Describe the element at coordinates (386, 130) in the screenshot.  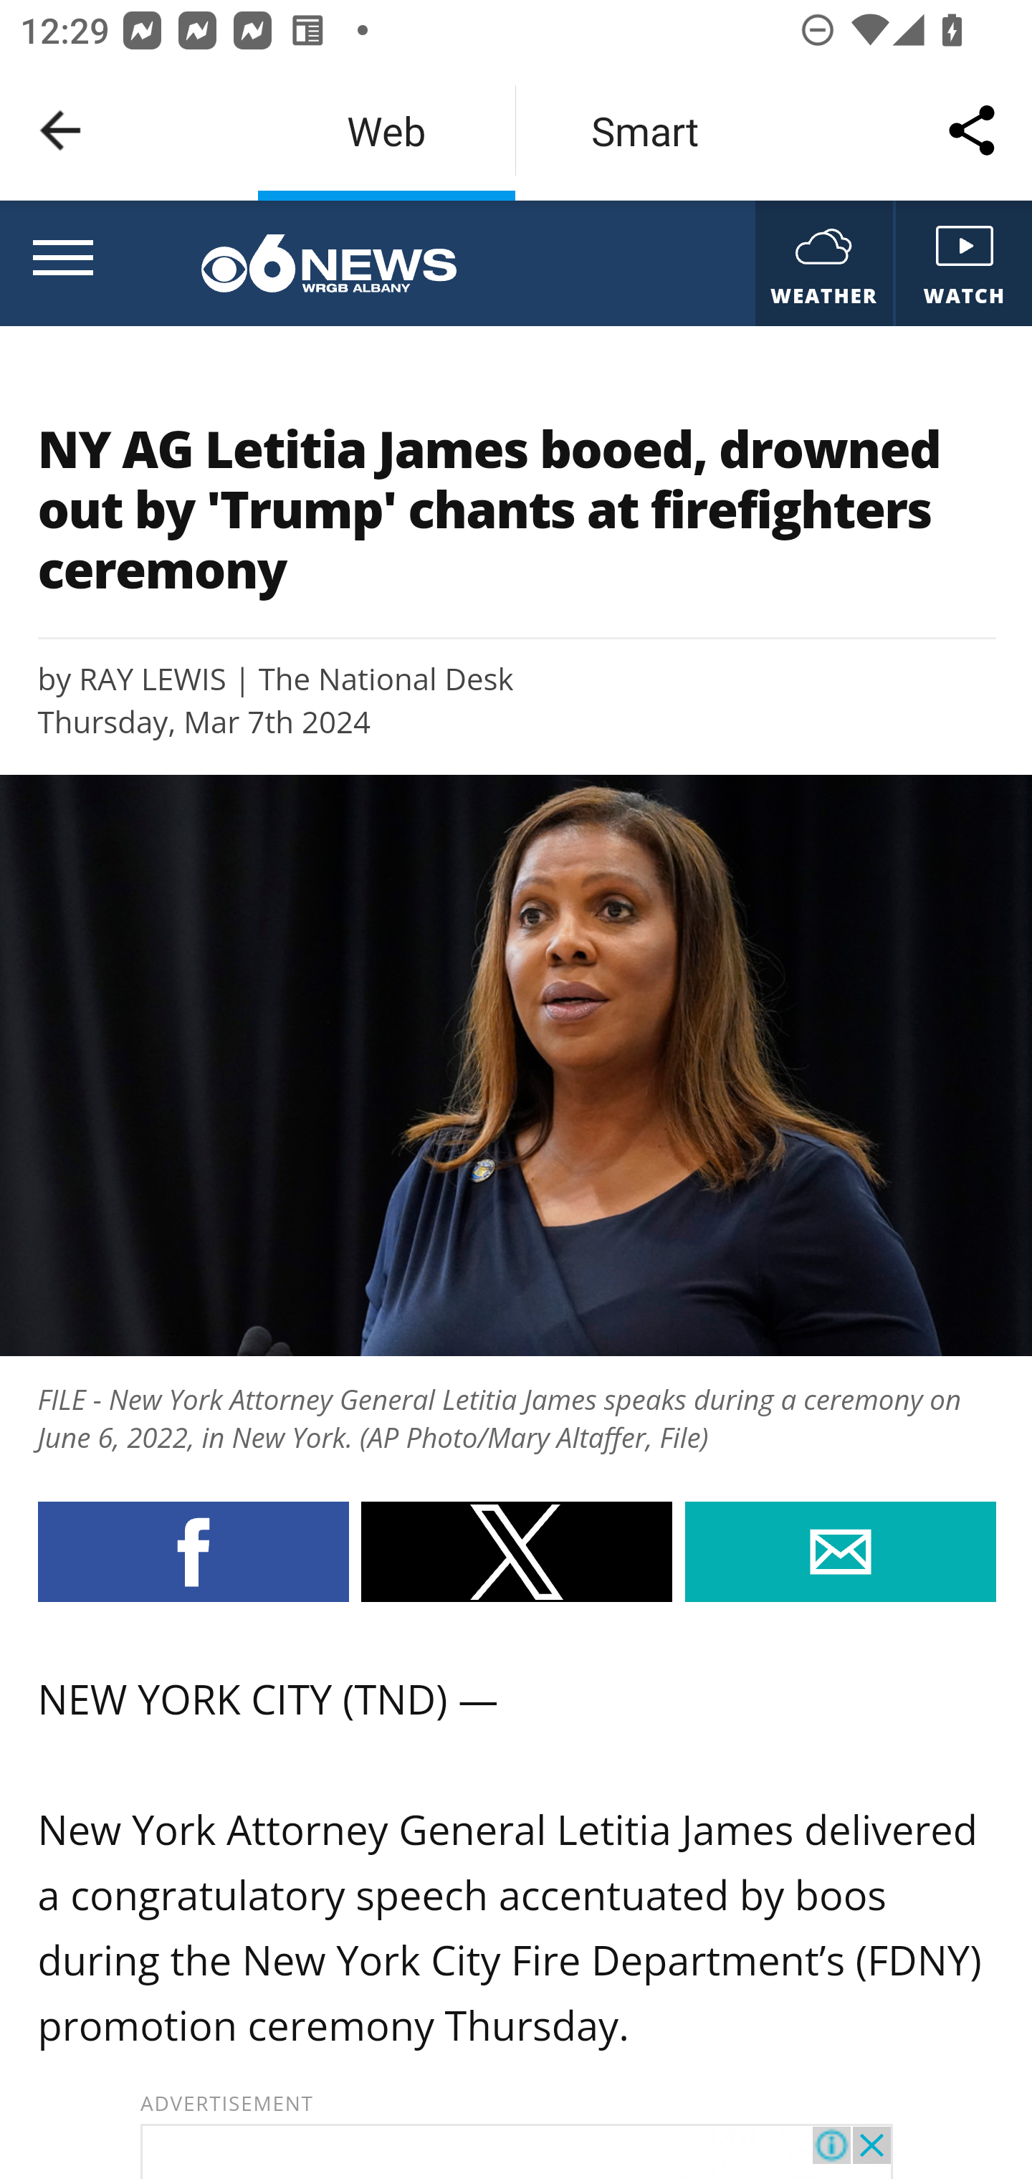
I see `Web` at that location.